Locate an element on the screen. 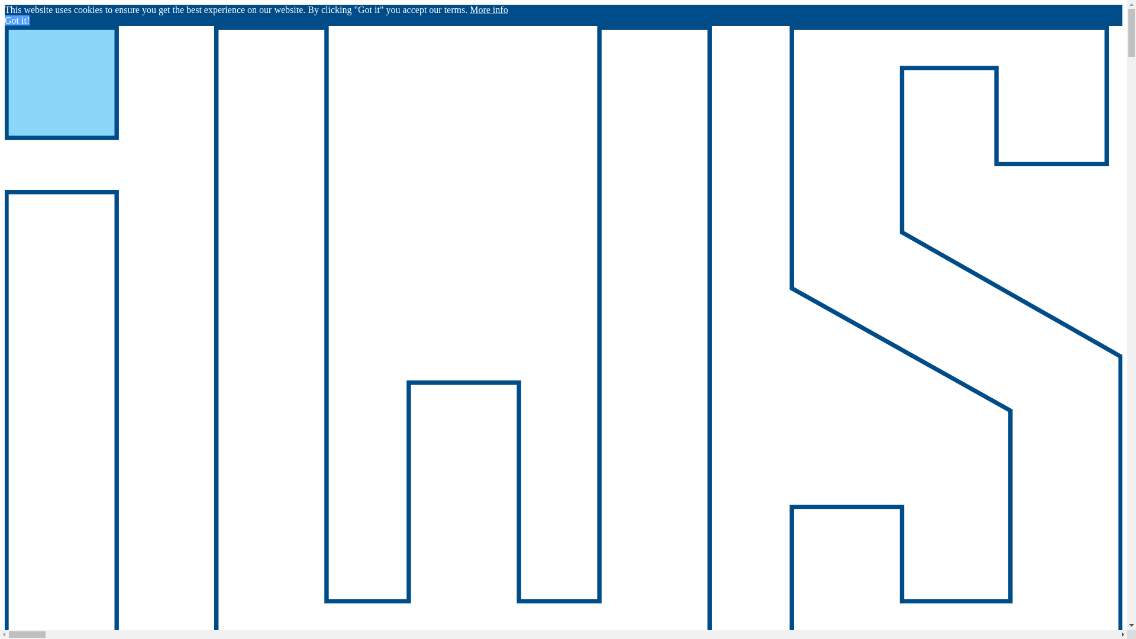  Got it! is located at coordinates (17, 20).